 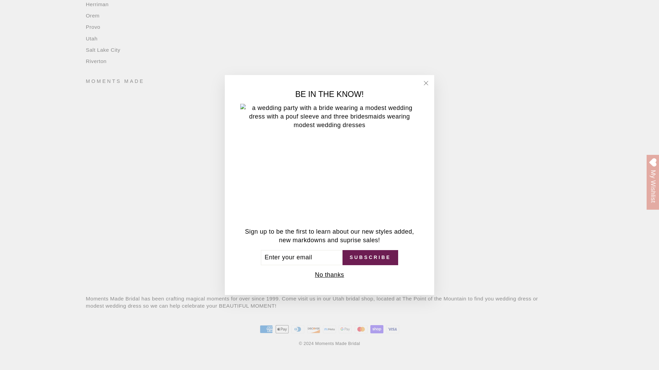 I want to click on Diners Club, so click(x=298, y=329).